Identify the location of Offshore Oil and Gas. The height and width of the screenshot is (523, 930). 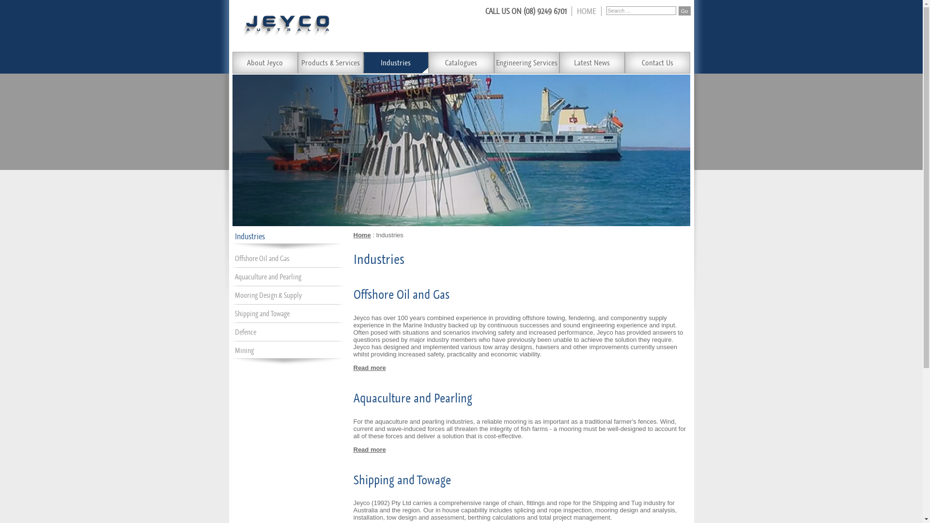
(262, 259).